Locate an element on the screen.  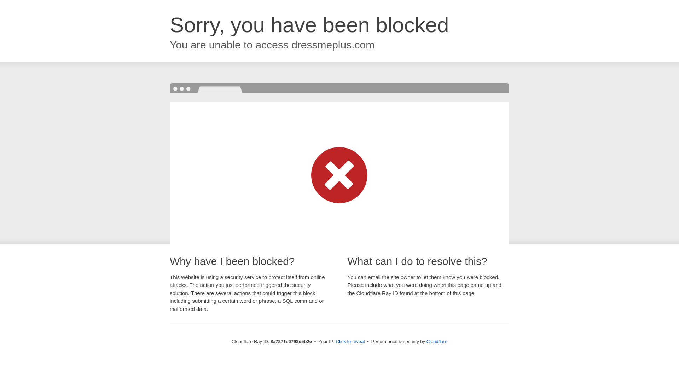
Cloudflare is located at coordinates (437, 341).